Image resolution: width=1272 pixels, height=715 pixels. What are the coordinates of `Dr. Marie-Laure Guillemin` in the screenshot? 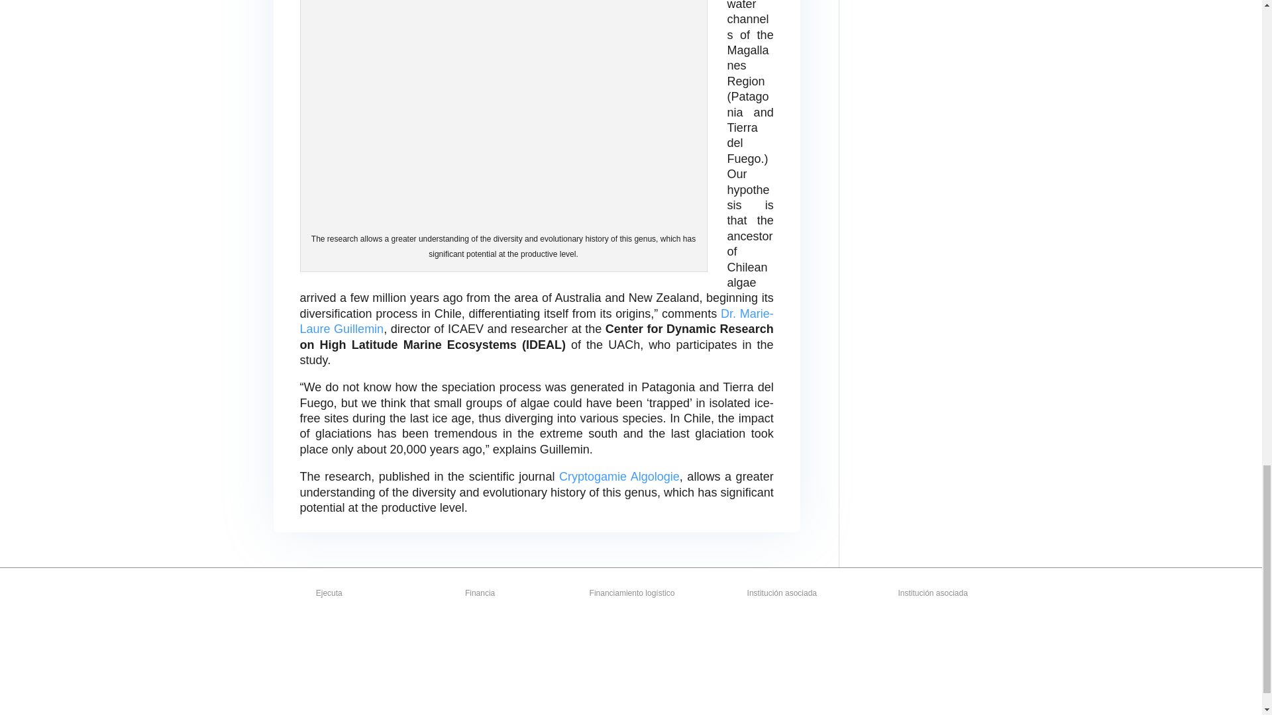 It's located at (536, 321).